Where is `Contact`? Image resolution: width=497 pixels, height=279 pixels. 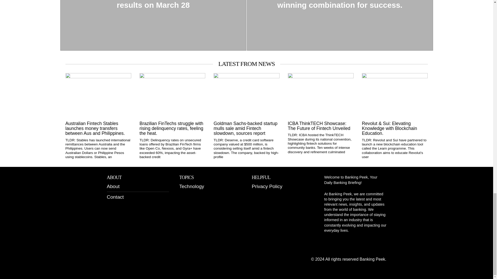
Contact is located at coordinates (115, 197).